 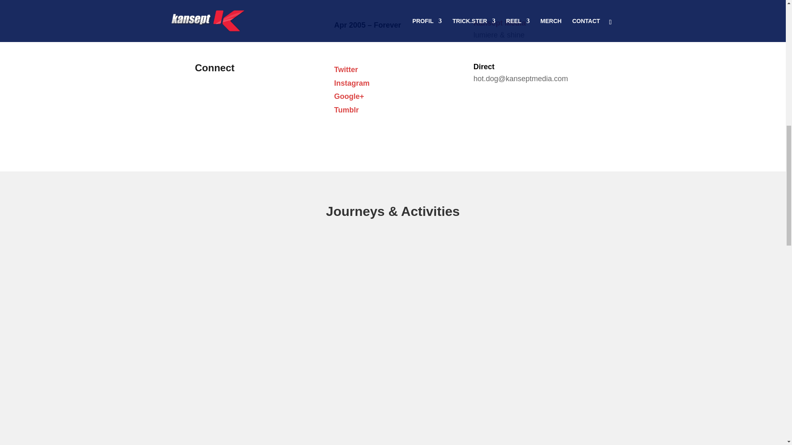 What do you see at coordinates (352, 83) in the screenshot?
I see `Instagram` at bounding box center [352, 83].